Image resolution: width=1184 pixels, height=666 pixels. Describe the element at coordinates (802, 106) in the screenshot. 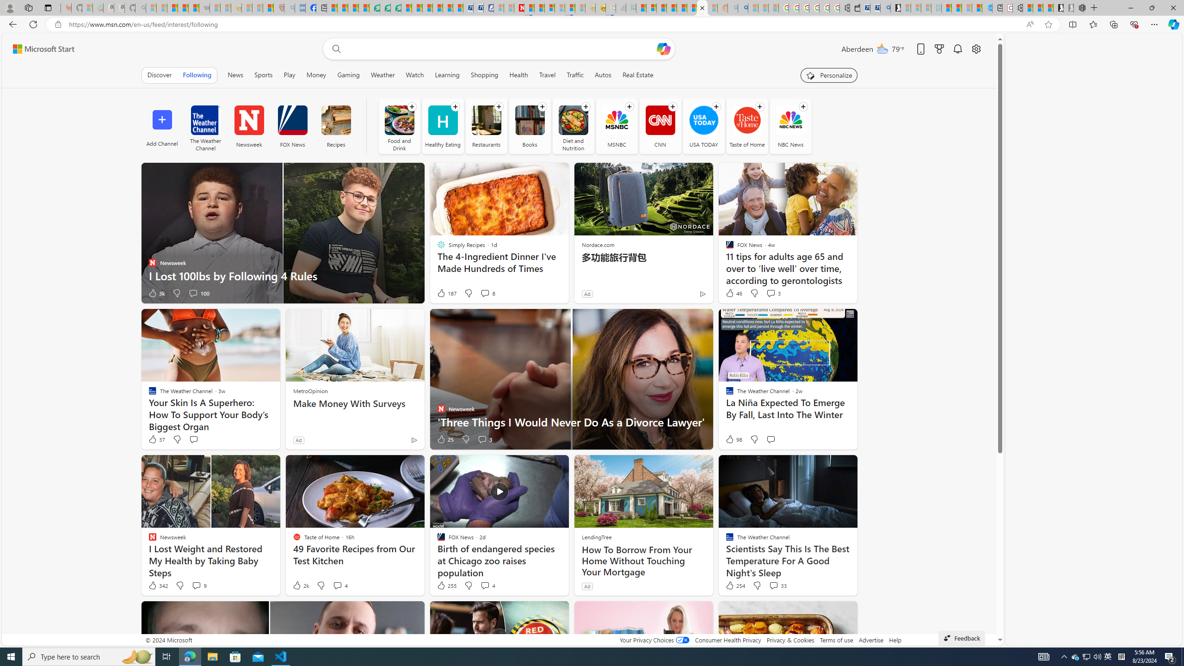

I see `Follow channel` at that location.